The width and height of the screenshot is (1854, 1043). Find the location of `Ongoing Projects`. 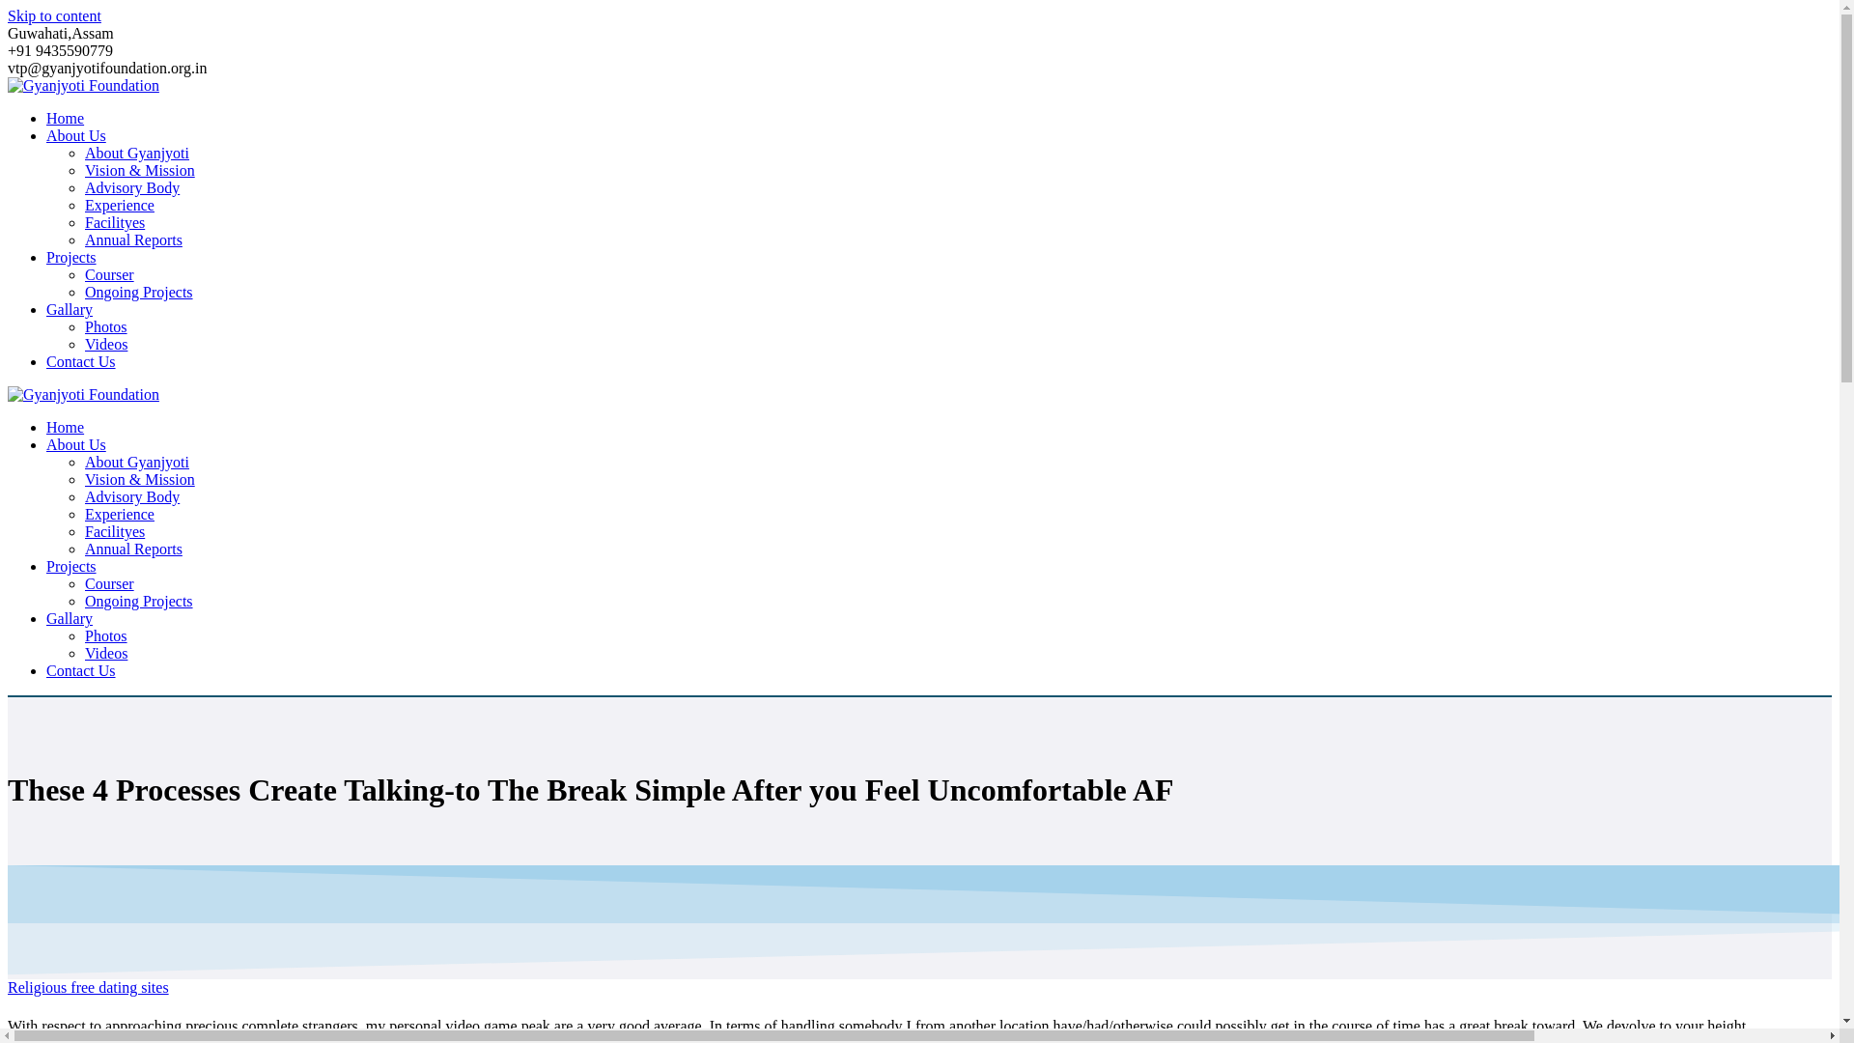

Ongoing Projects is located at coordinates (139, 601).